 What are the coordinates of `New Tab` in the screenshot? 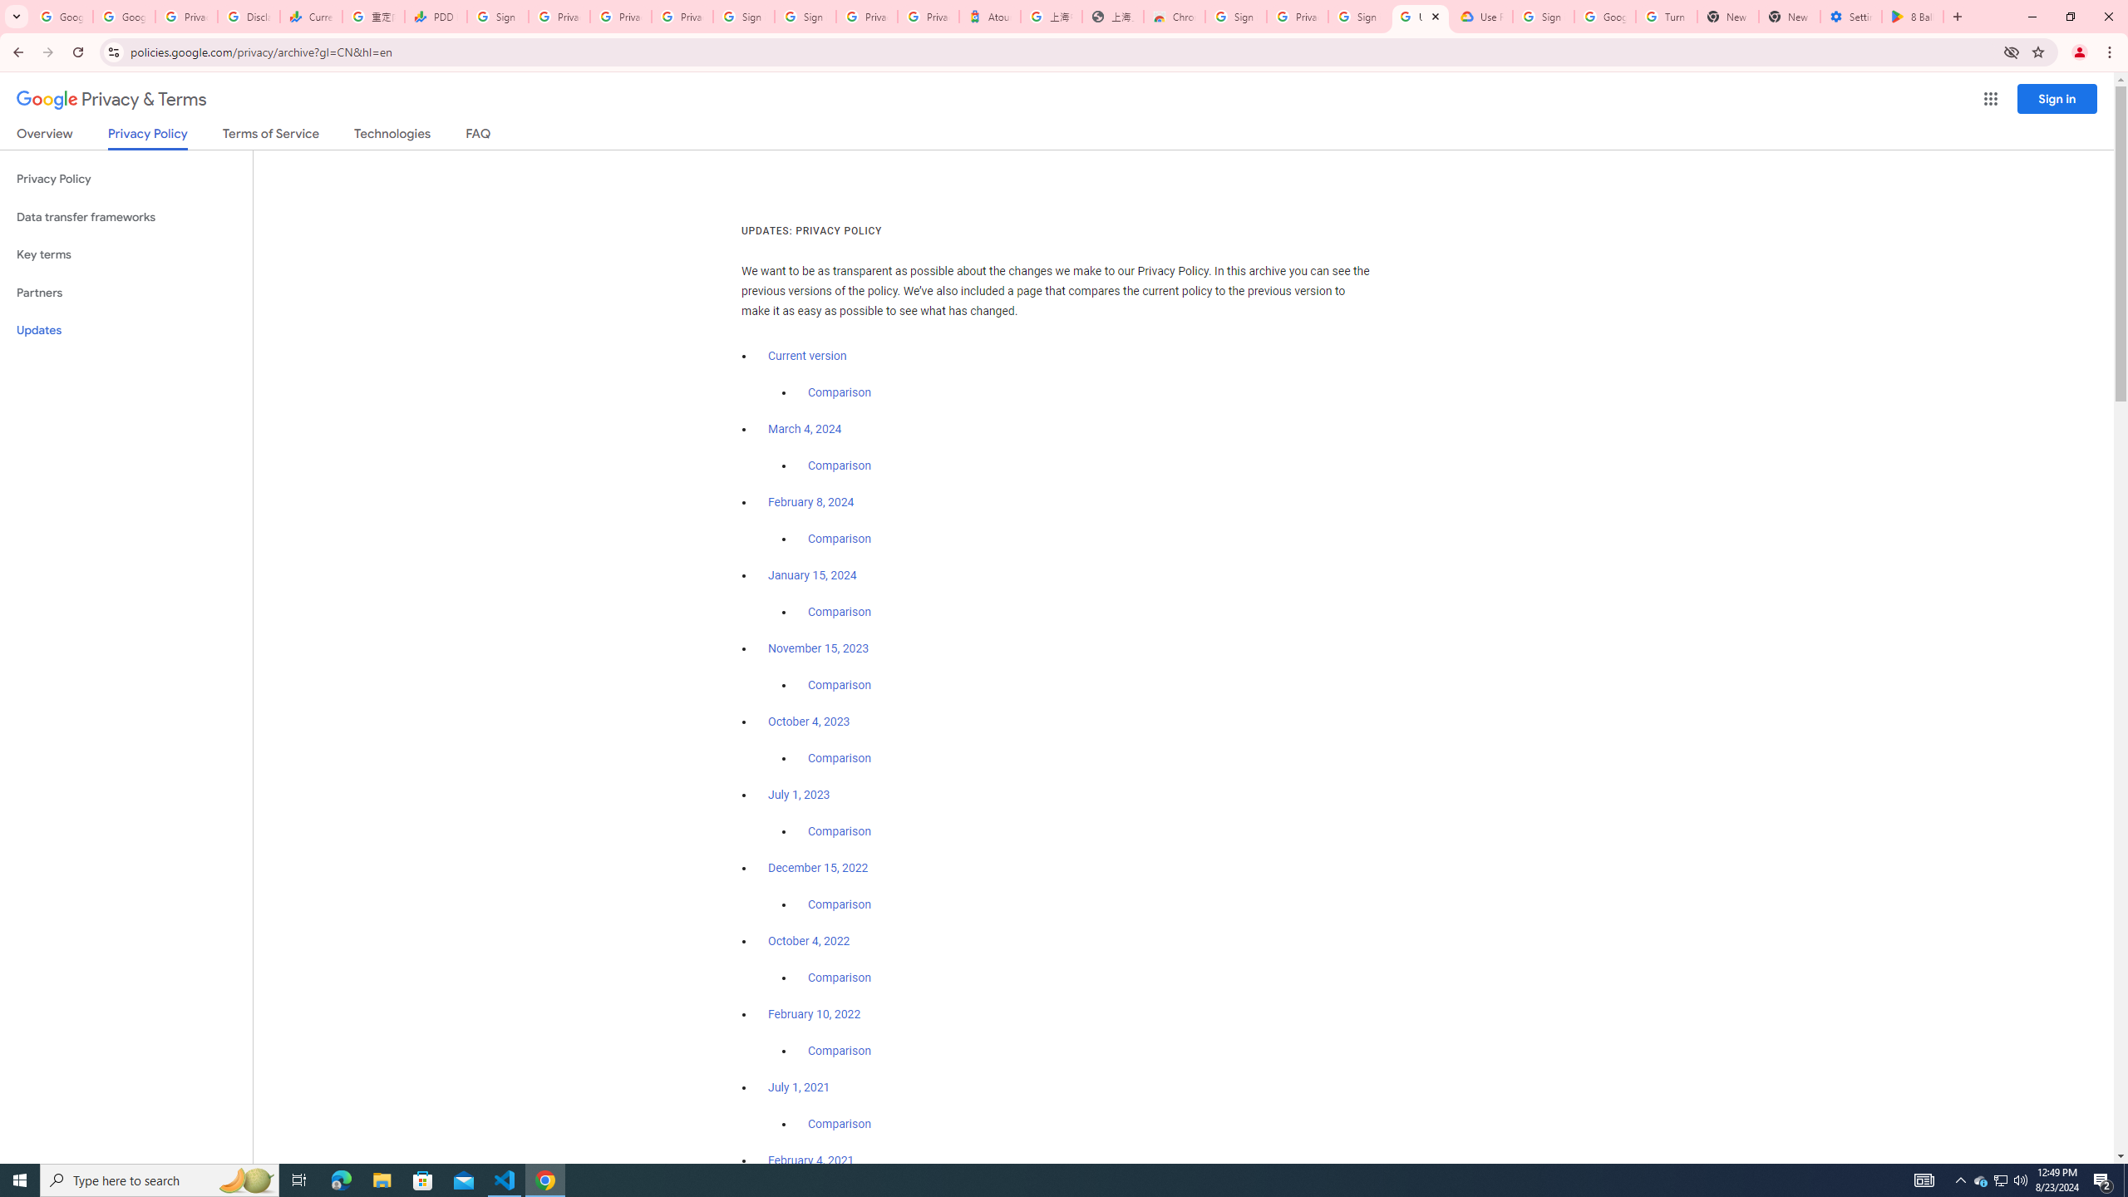 It's located at (1789, 17).